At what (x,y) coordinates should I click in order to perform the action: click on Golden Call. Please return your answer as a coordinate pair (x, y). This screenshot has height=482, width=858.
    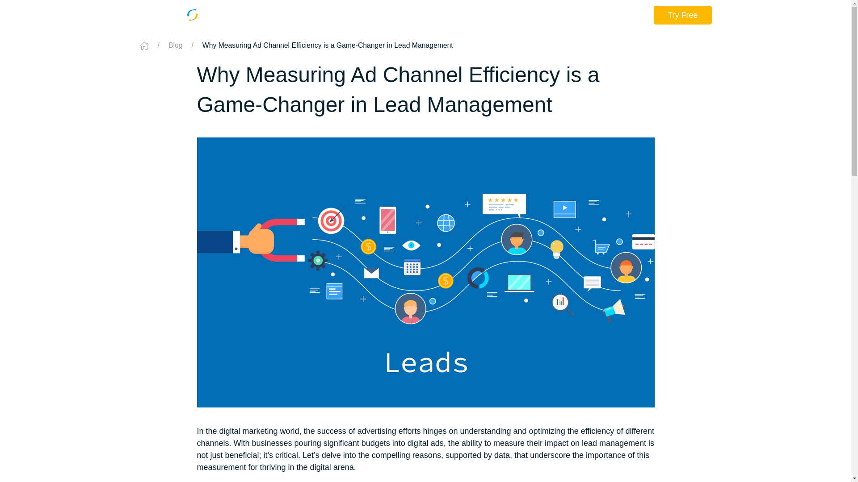
    Looking at the image, I should click on (391, 15).